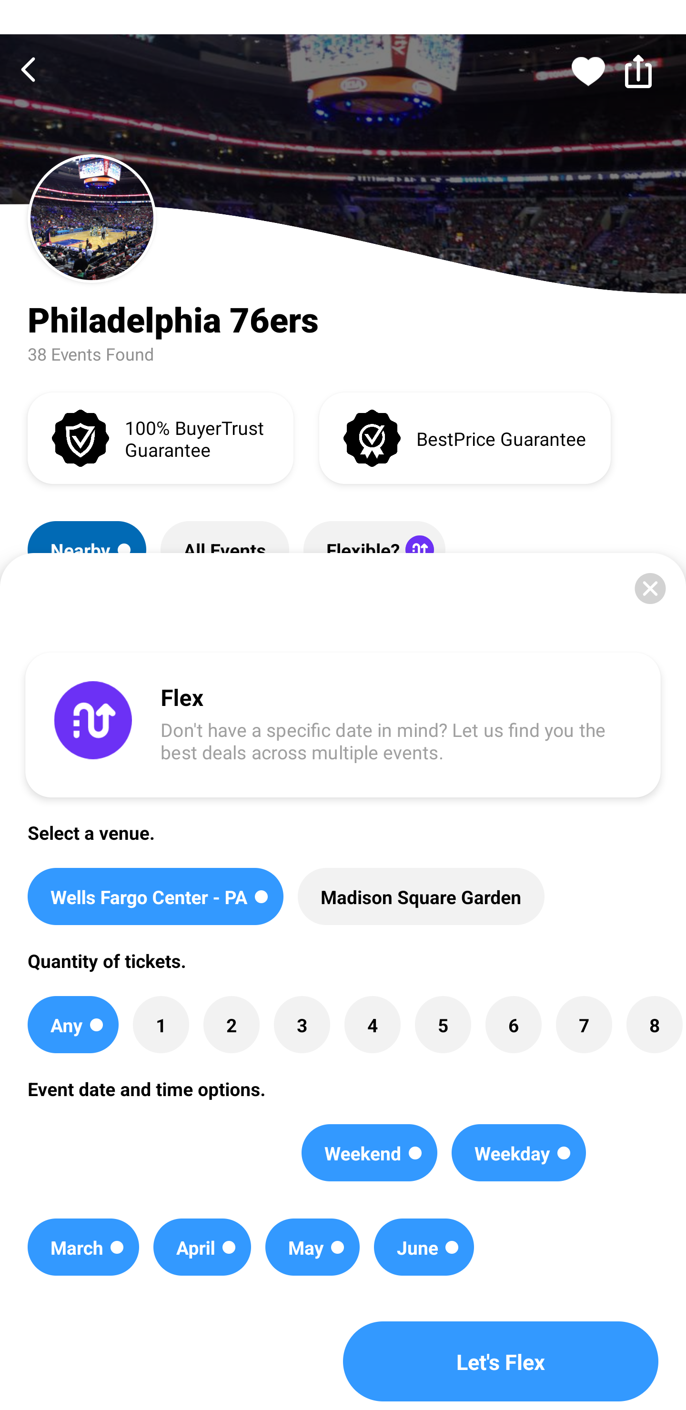 This screenshot has width=686, height=1410. Describe the element at coordinates (514, 1024) in the screenshot. I see `6` at that location.